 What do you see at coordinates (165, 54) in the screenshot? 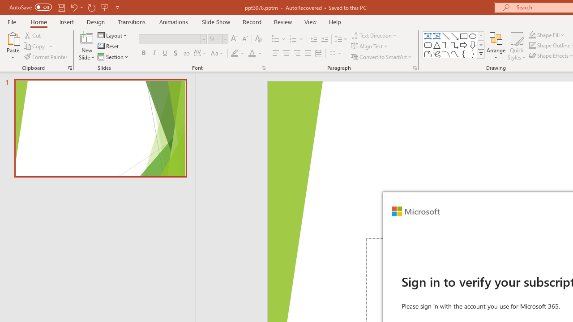
I see `Underline` at bounding box center [165, 54].